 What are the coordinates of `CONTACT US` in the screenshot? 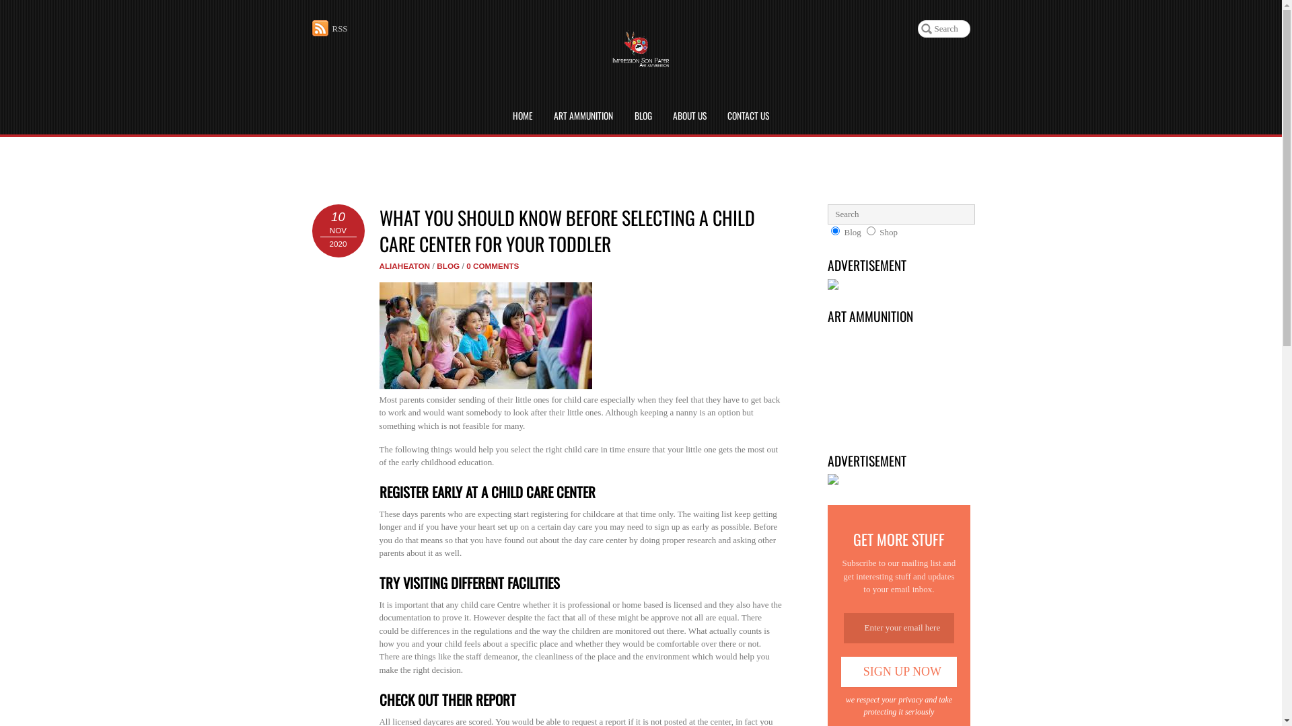 It's located at (748, 116).